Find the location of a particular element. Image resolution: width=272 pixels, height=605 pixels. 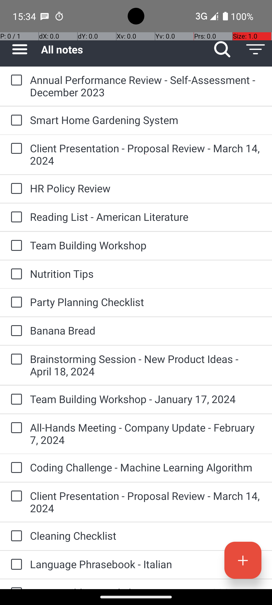

to-do: All-Hands Meeting - Company Update - February 7, 2024 is located at coordinates (15, 428).